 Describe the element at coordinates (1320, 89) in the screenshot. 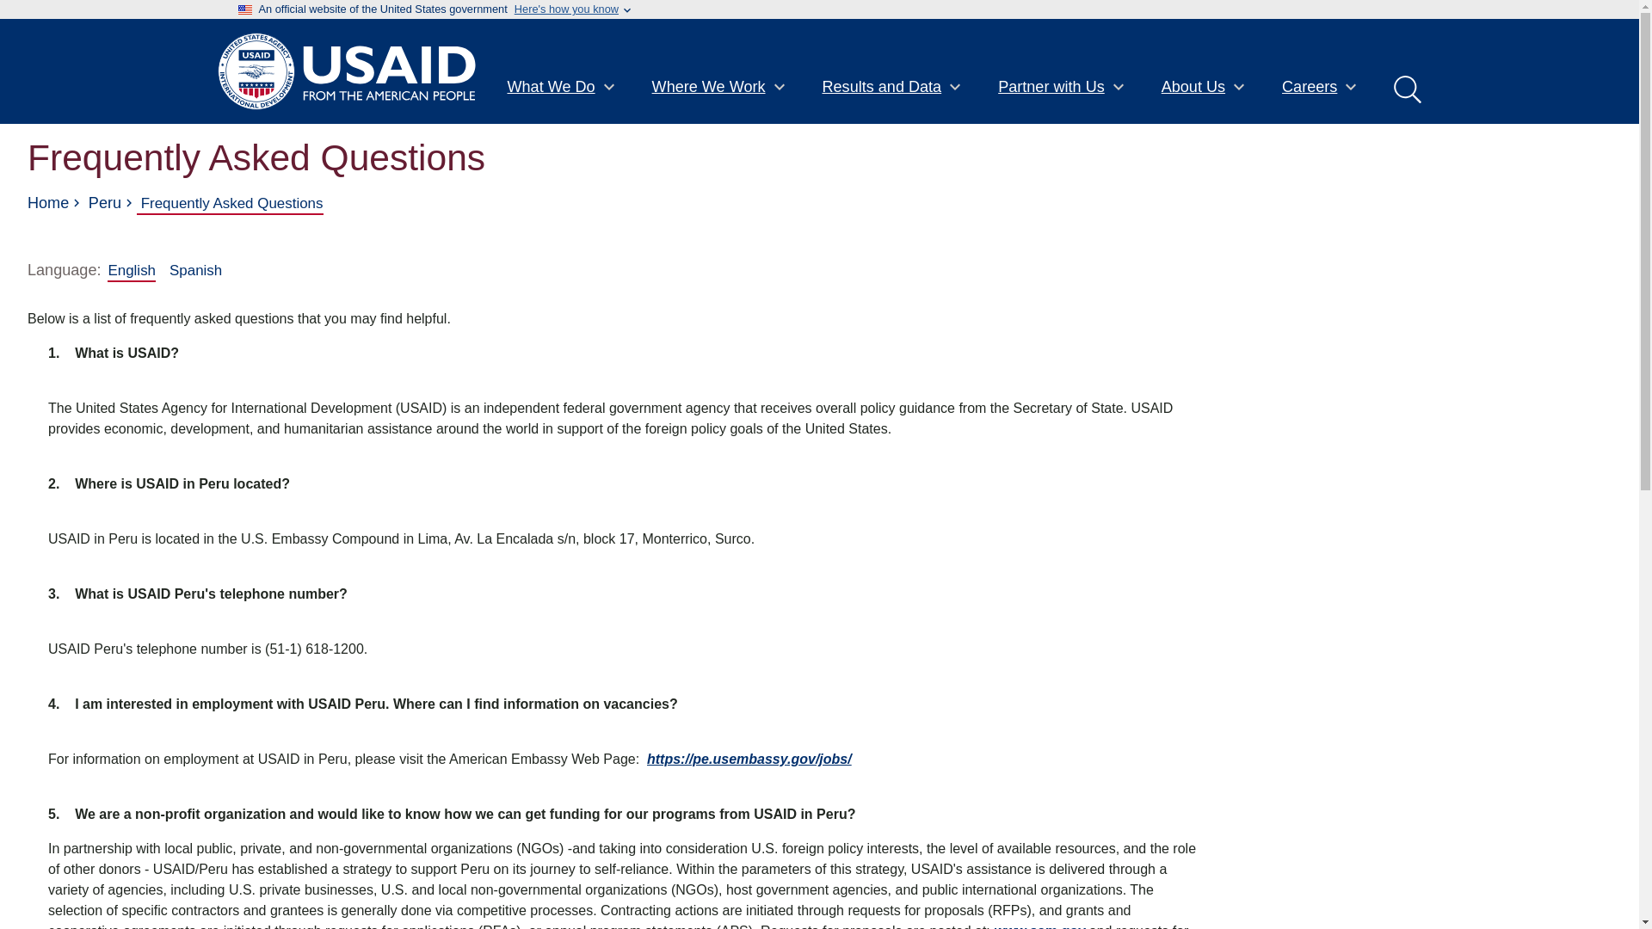

I see `Careers` at that location.